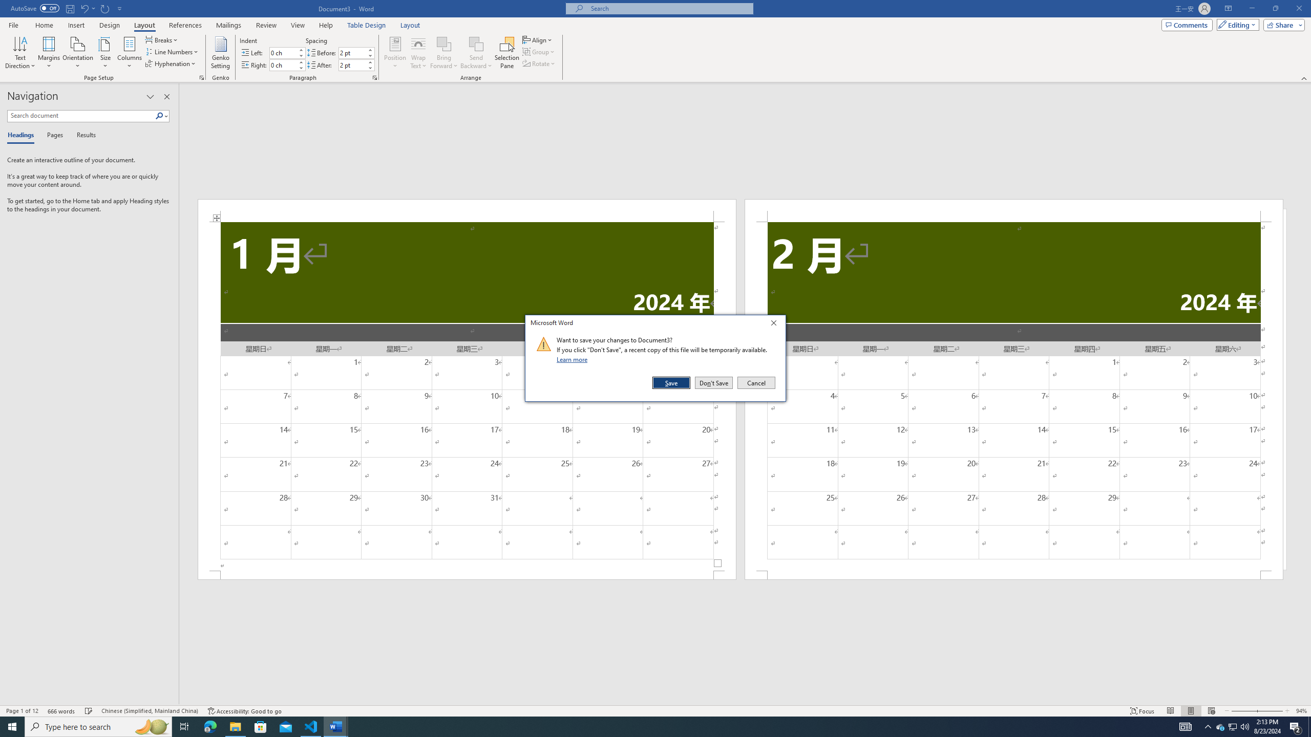 This screenshot has height=737, width=1311. I want to click on Indent Left, so click(283, 52).